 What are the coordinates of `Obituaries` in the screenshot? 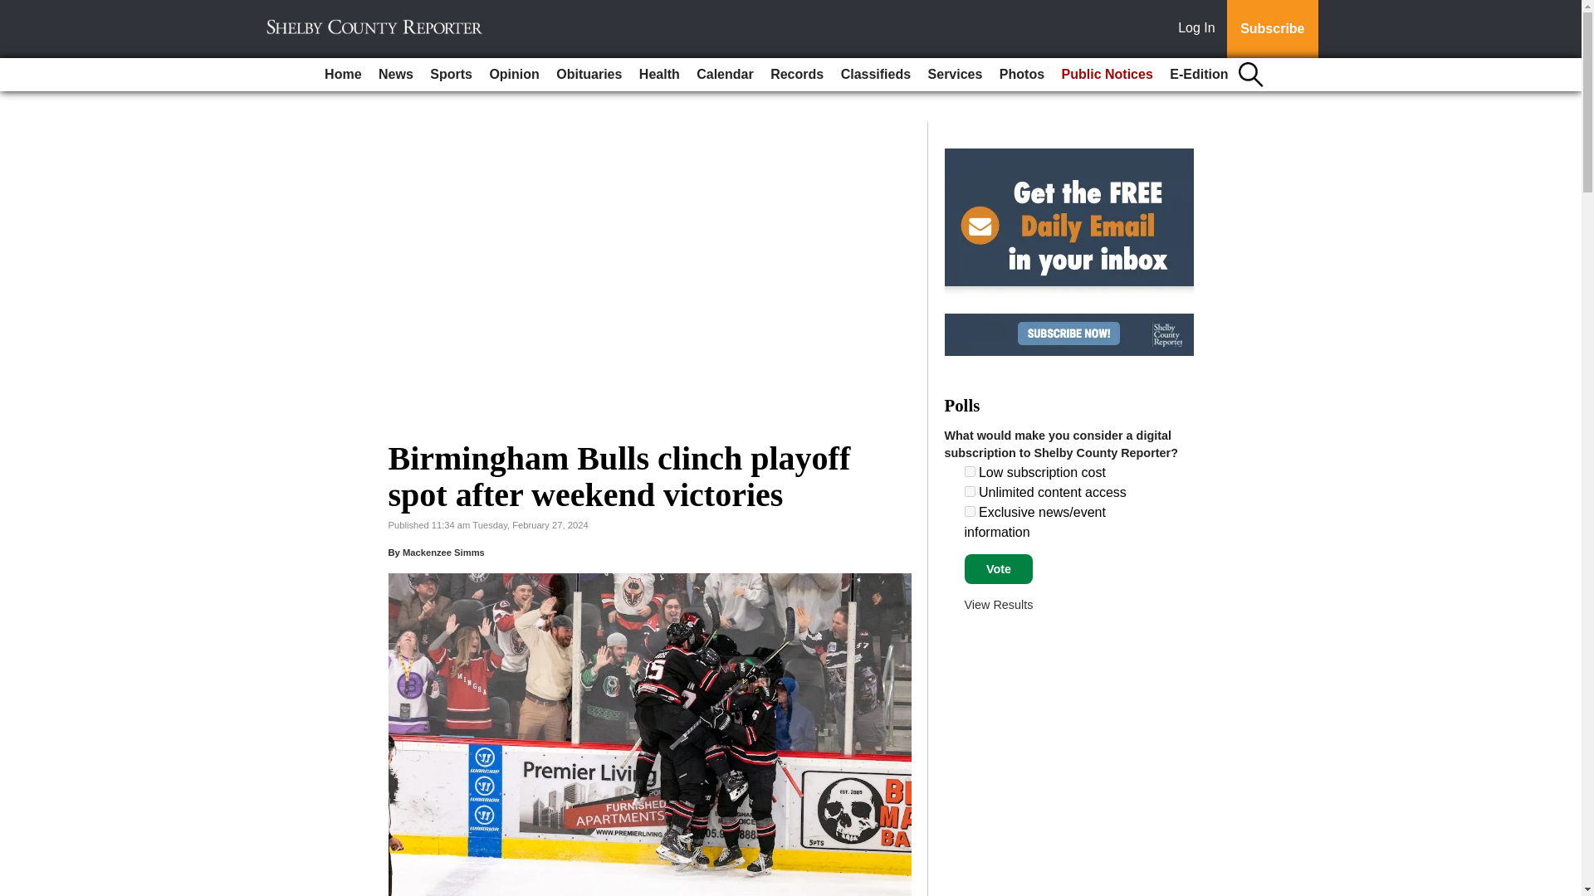 It's located at (589, 75).